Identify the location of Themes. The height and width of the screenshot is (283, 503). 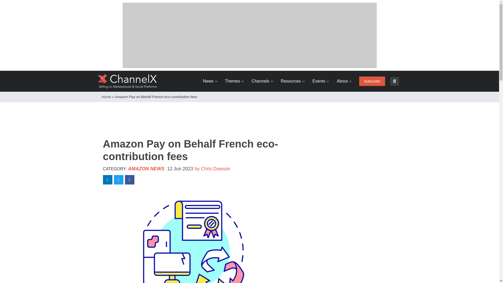
(234, 81).